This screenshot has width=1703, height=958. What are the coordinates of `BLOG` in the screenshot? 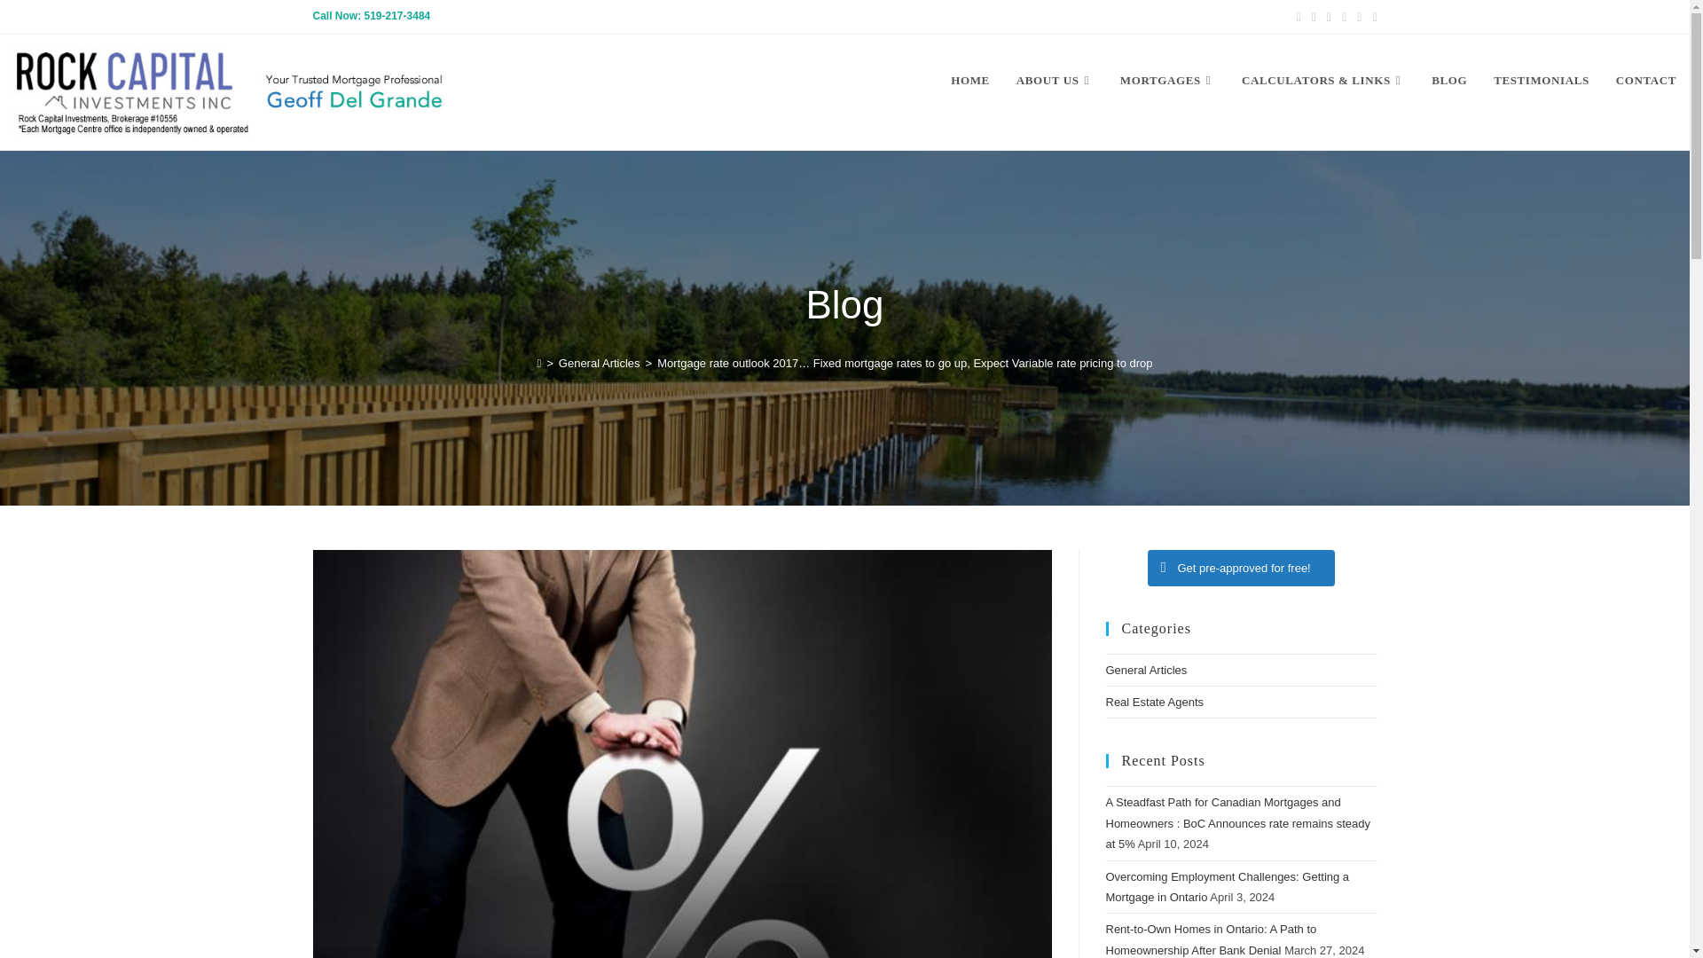 It's located at (1449, 81).